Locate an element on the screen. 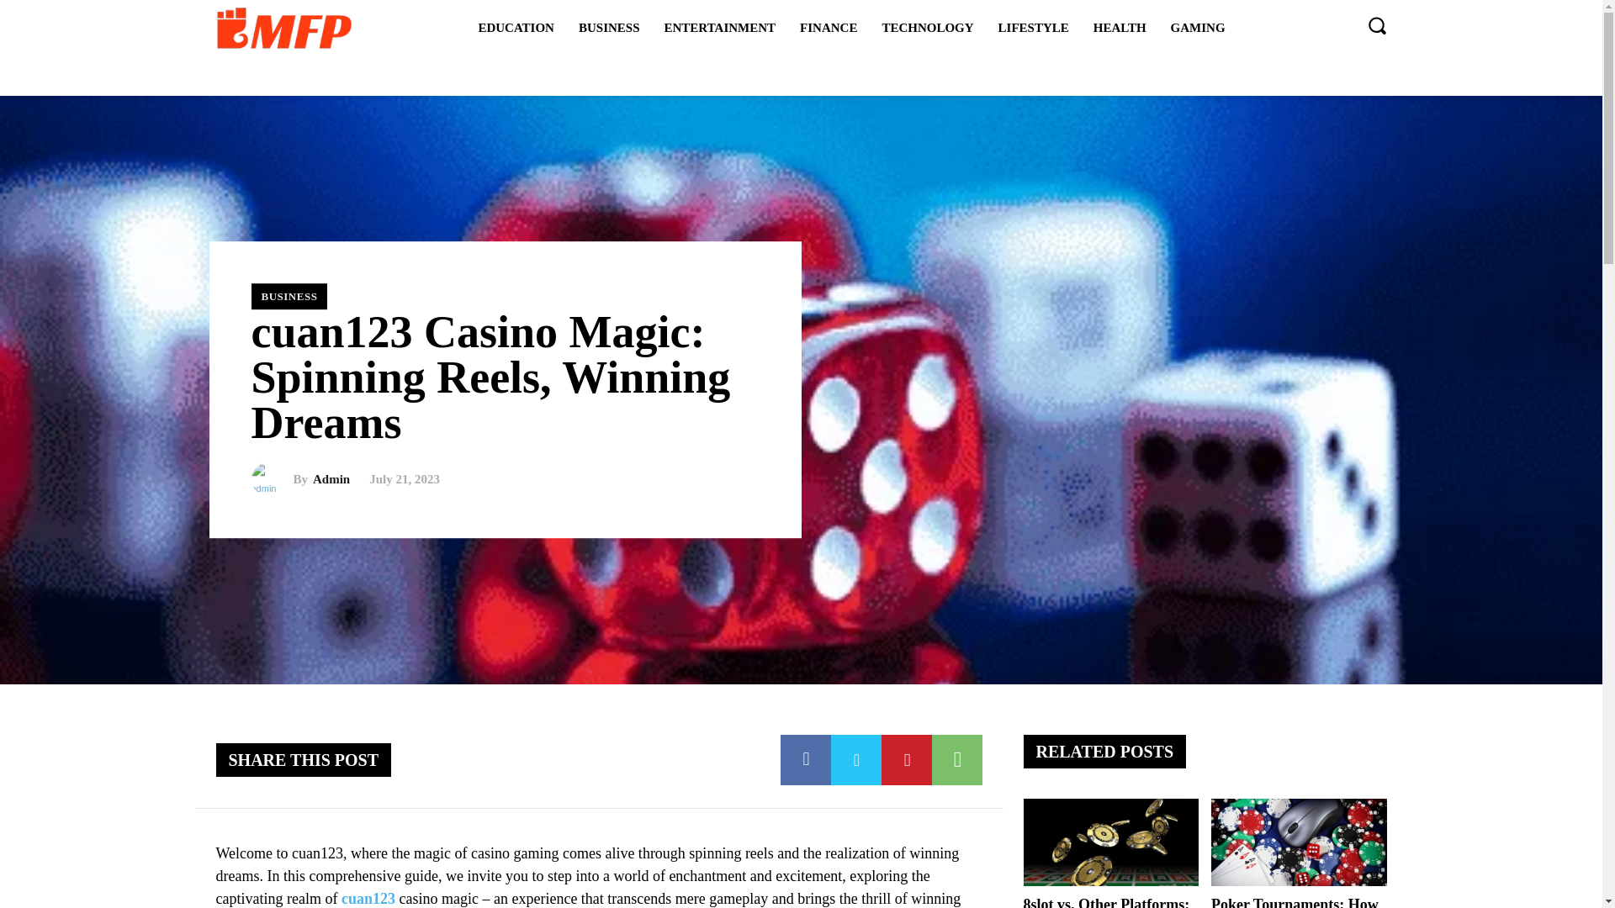 The image size is (1615, 908). WhatsApp is located at coordinates (956, 760).